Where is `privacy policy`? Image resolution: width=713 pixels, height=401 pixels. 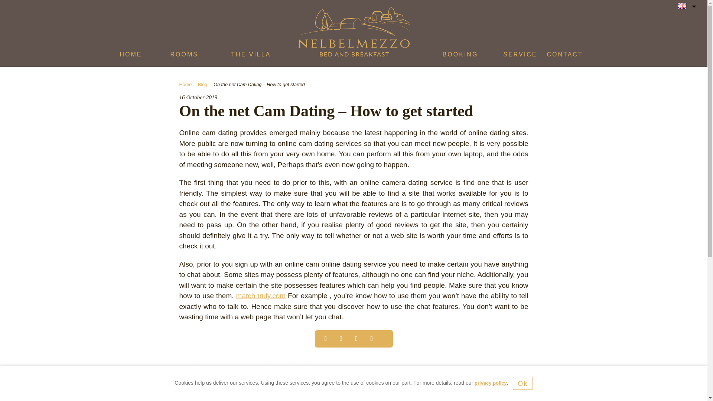 privacy policy is located at coordinates (491, 382).